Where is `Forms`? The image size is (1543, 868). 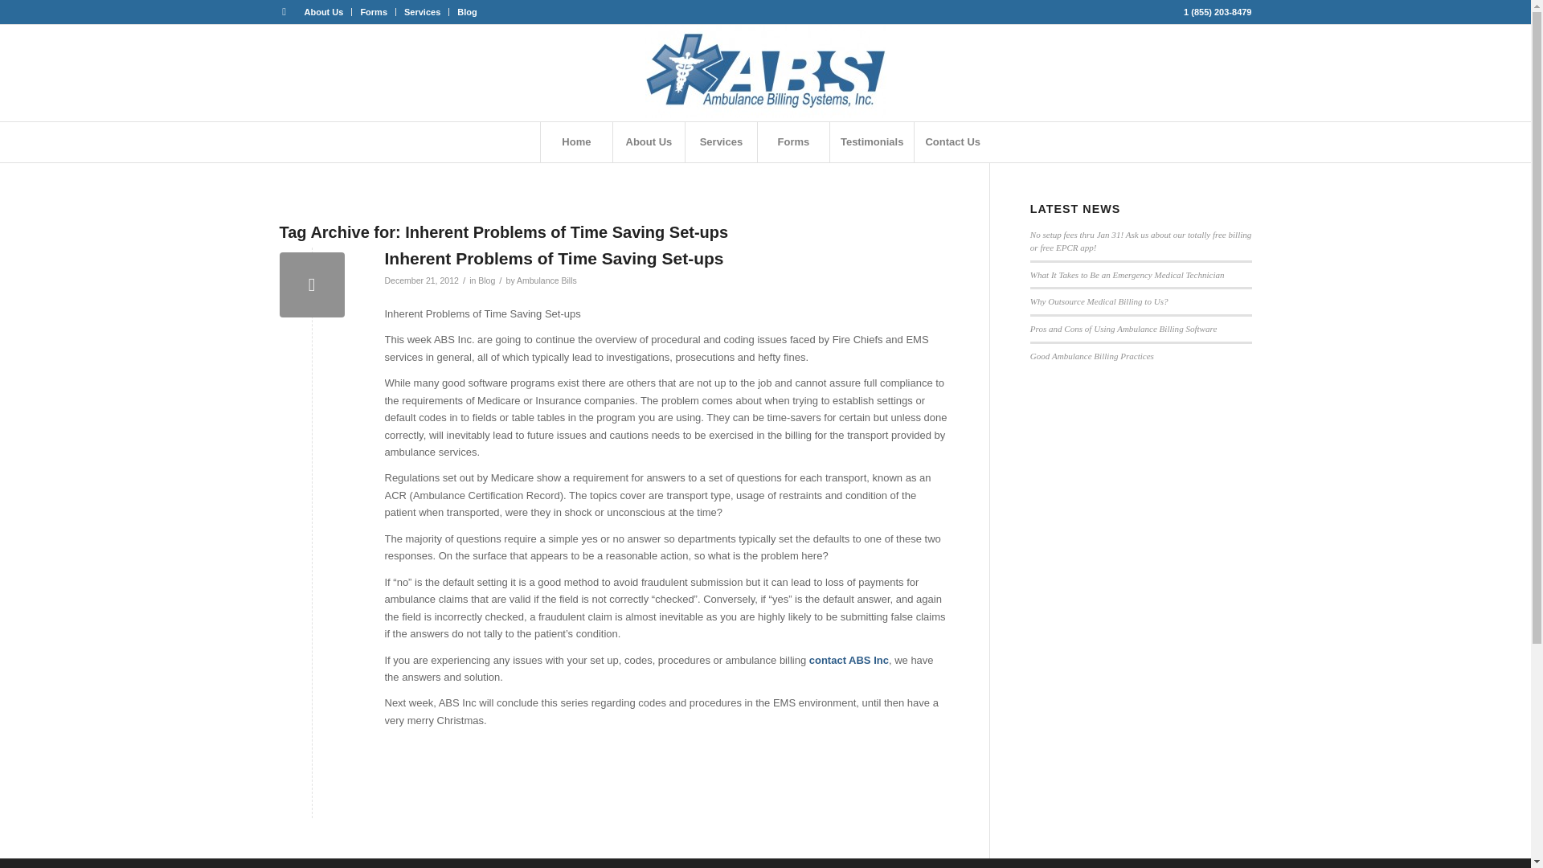
Forms is located at coordinates (373, 12).